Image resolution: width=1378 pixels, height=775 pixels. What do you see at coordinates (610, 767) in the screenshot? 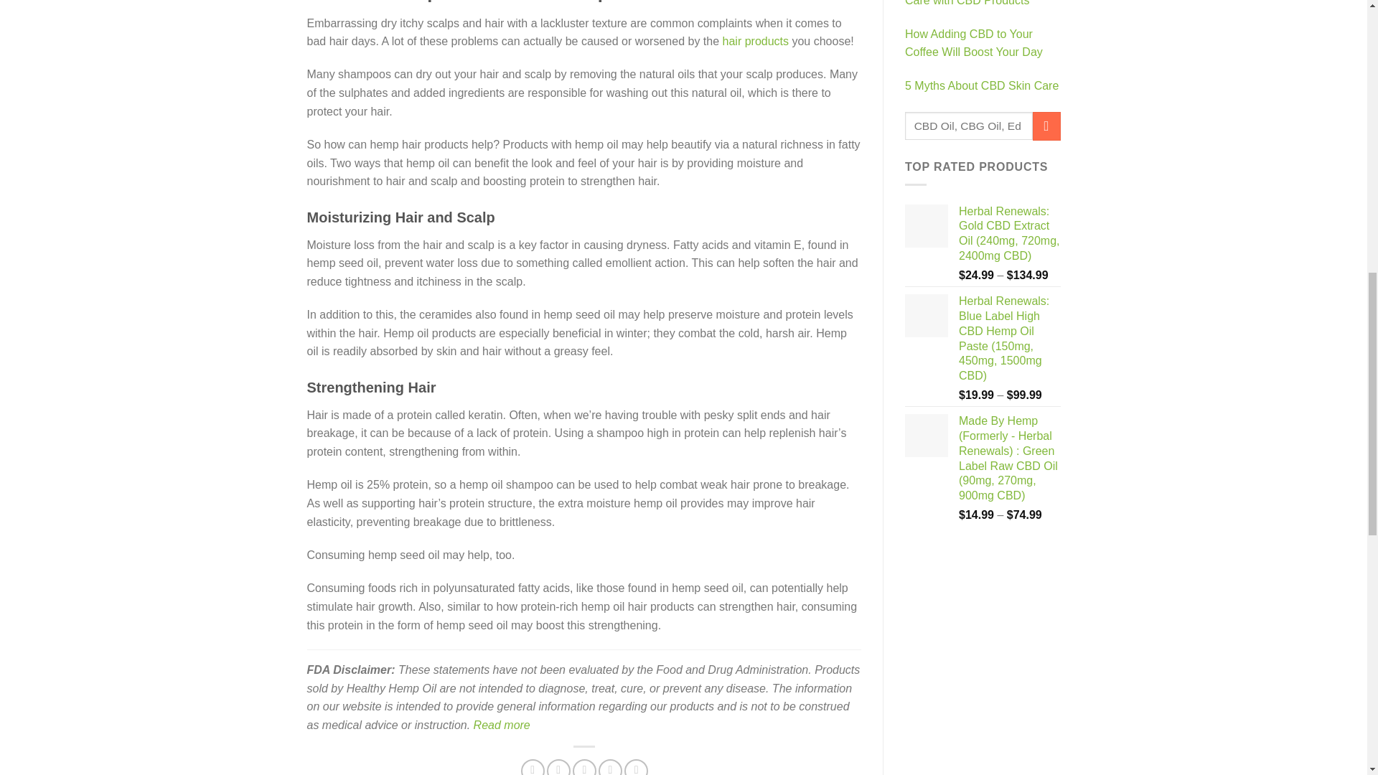
I see `Pin on Pinterest` at bounding box center [610, 767].